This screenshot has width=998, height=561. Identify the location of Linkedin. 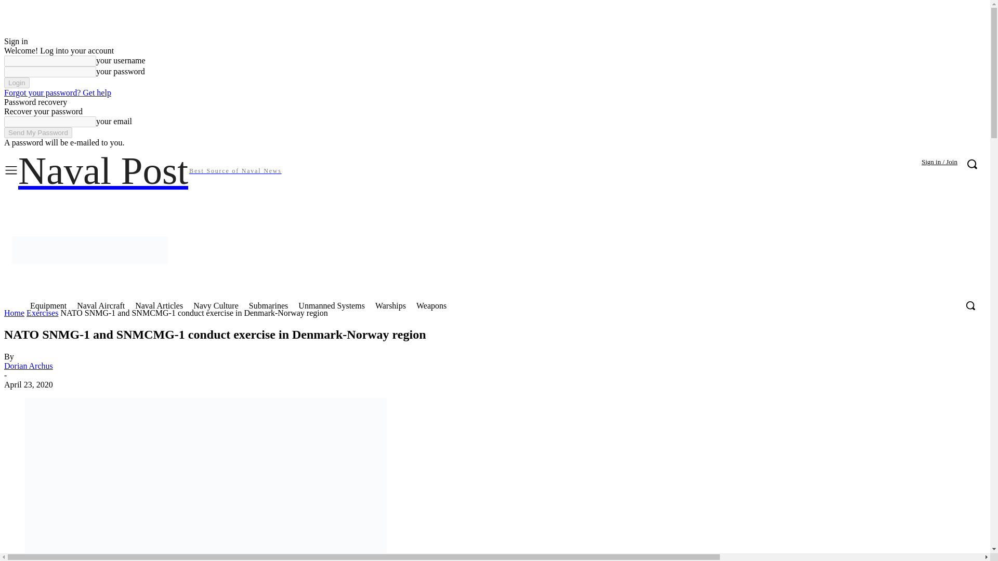
(799, 204).